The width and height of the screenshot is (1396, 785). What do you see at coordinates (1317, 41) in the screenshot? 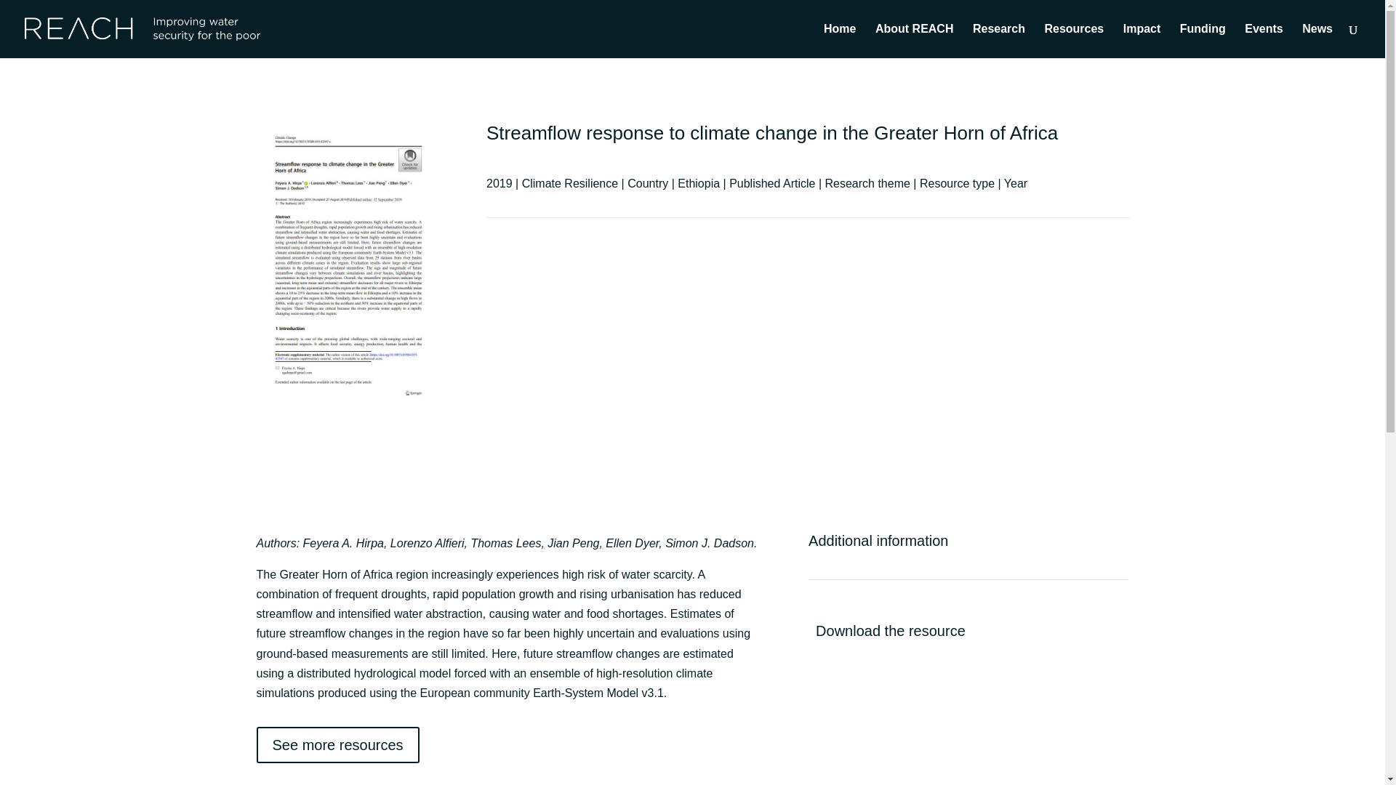
I see `News` at bounding box center [1317, 41].